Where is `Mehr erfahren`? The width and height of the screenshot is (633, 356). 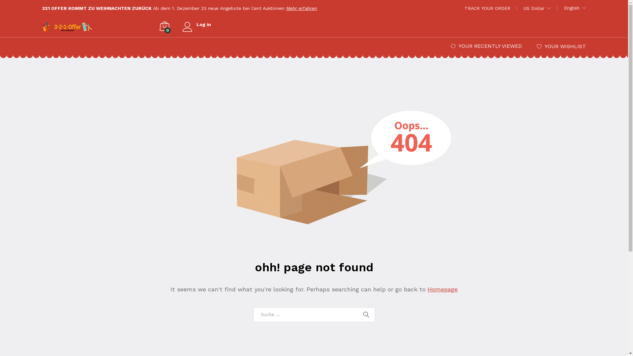 Mehr erfahren is located at coordinates (302, 8).